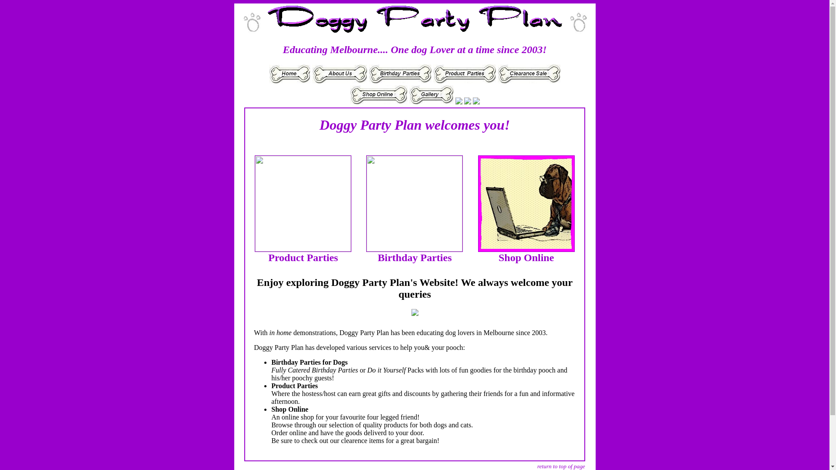 This screenshot has height=470, width=836. I want to click on Shop Online, so click(526, 254).